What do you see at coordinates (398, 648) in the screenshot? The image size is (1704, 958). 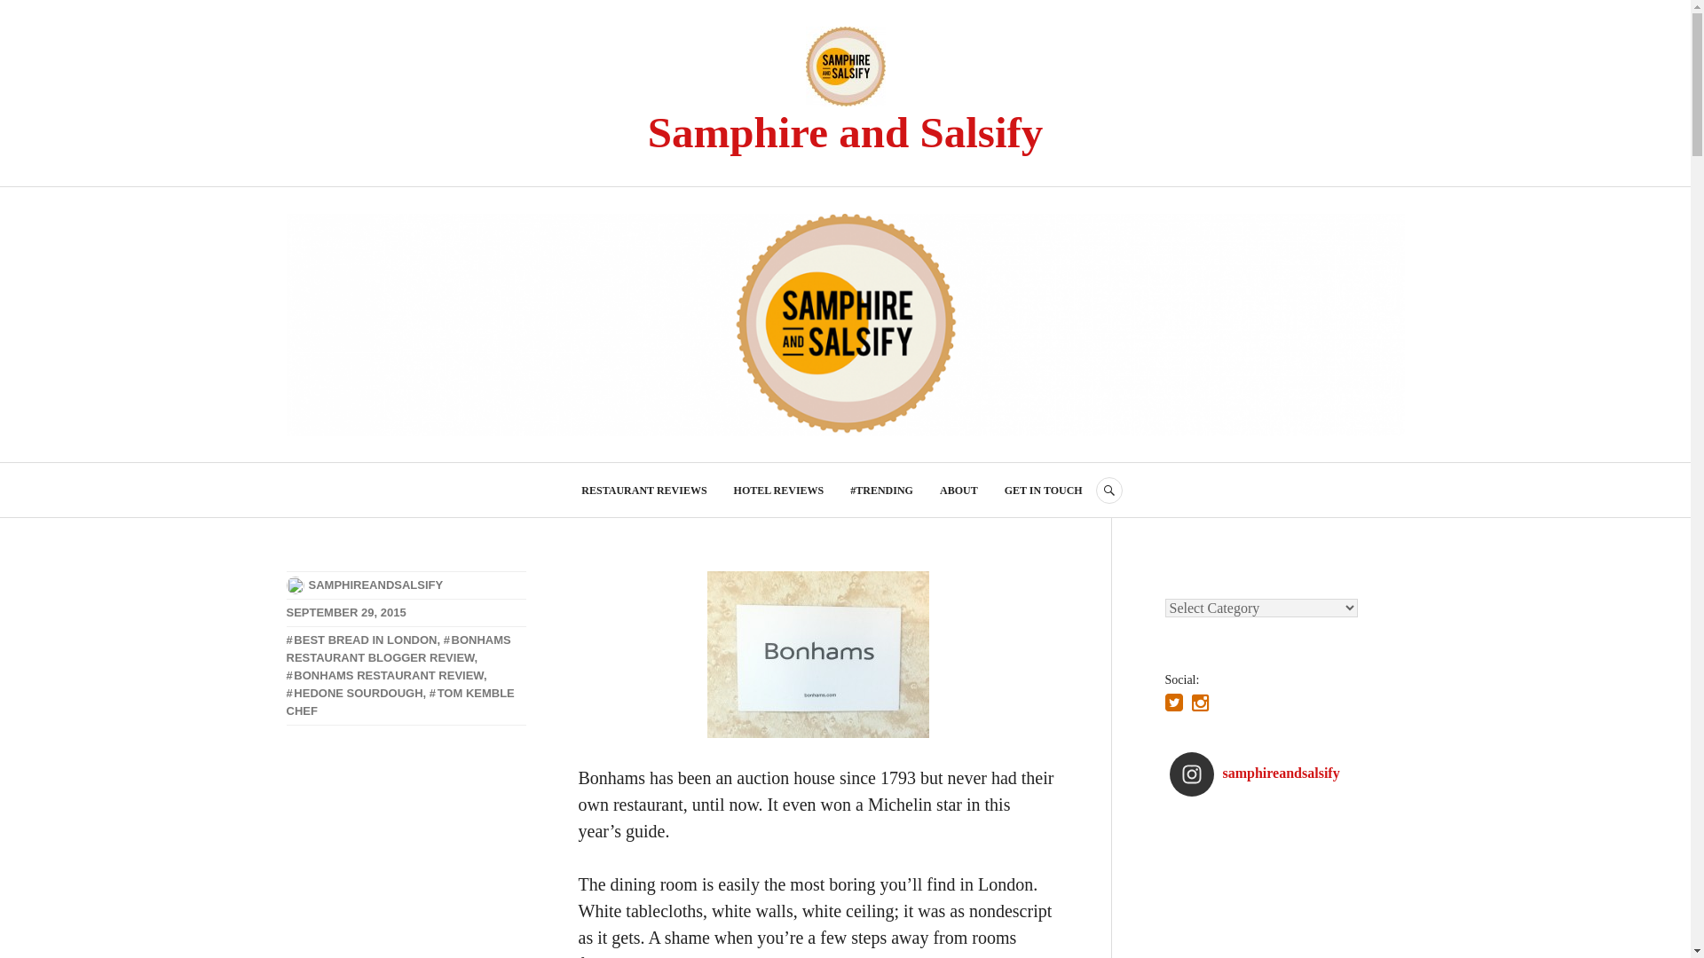 I see `BONHAMS RESTAURANT BLOGGER REVIEW` at bounding box center [398, 648].